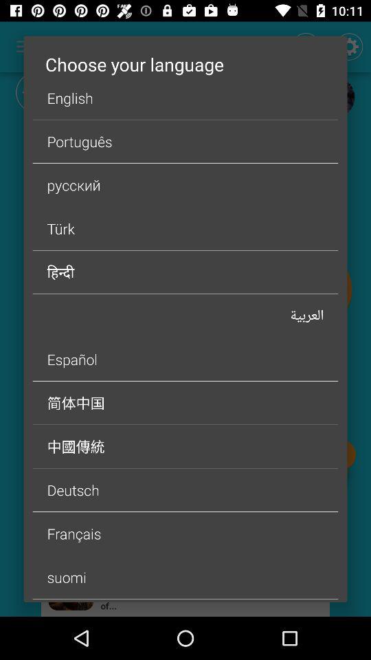 Image resolution: width=371 pixels, height=660 pixels. What do you see at coordinates (185, 577) in the screenshot?
I see `choose the item above dutch icon` at bounding box center [185, 577].